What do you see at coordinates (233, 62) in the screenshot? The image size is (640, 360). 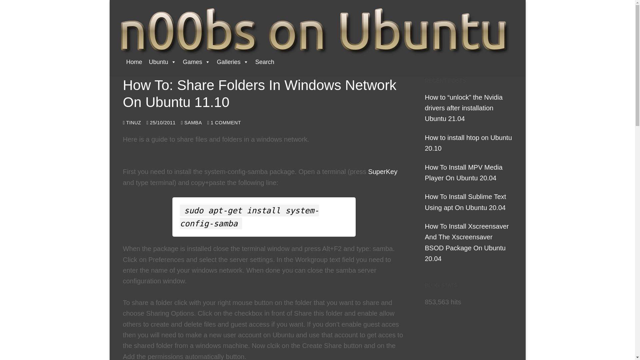 I see `Galleries` at bounding box center [233, 62].